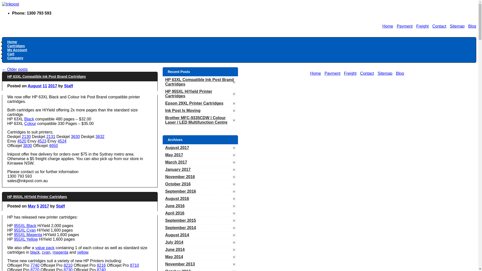 The height and width of the screenshot is (271, 482). What do you see at coordinates (177, 242) in the screenshot?
I see `July 2014` at bounding box center [177, 242].